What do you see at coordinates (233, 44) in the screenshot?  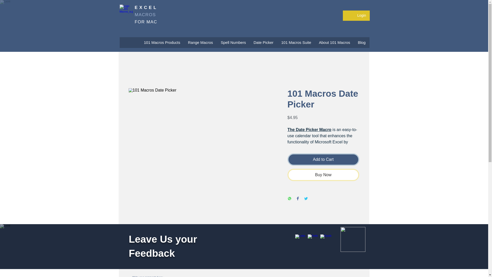 I see `Spell Numbers` at bounding box center [233, 44].